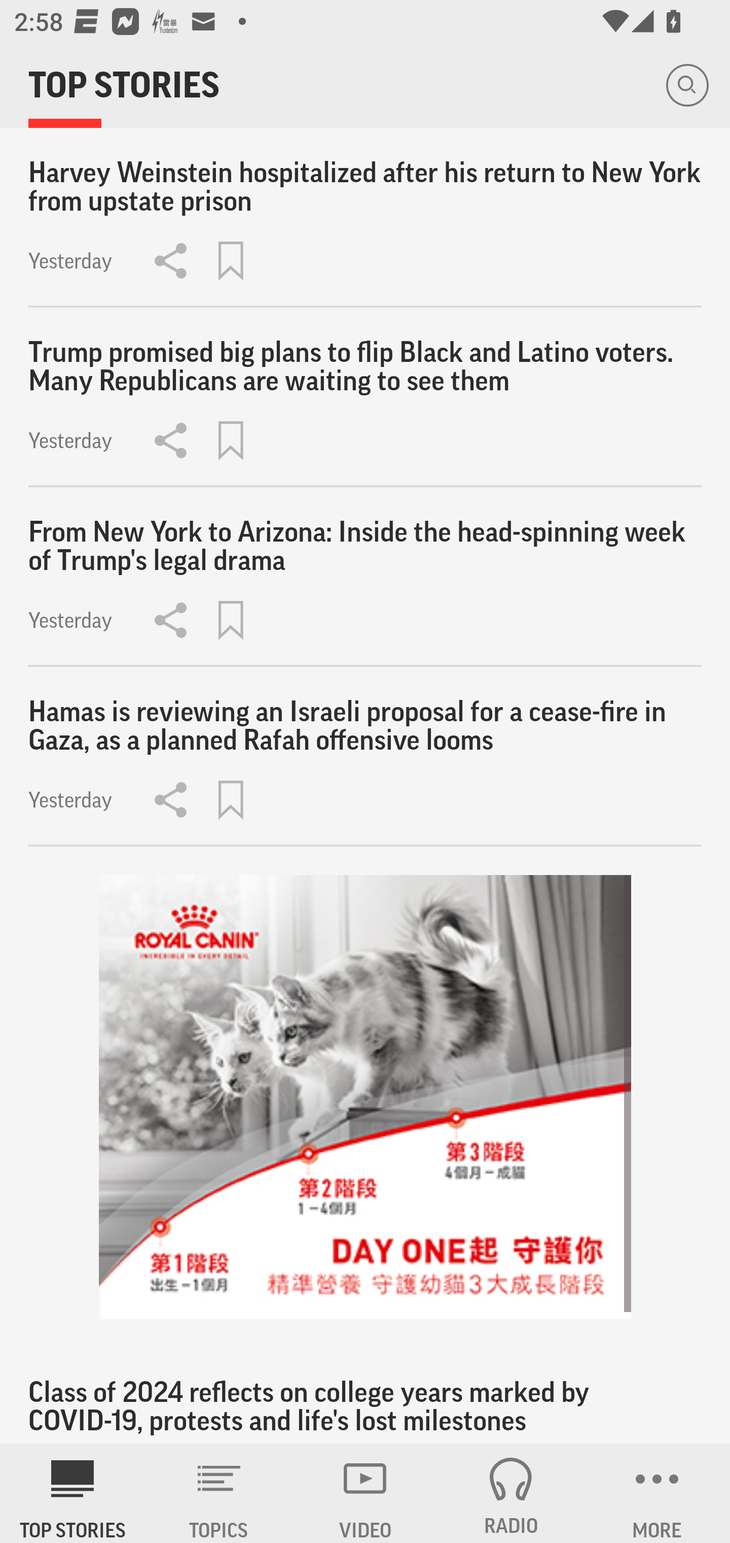 The height and width of the screenshot is (1543, 730). Describe the element at coordinates (73, 1493) in the screenshot. I see `AP News TOP STORIES` at that location.